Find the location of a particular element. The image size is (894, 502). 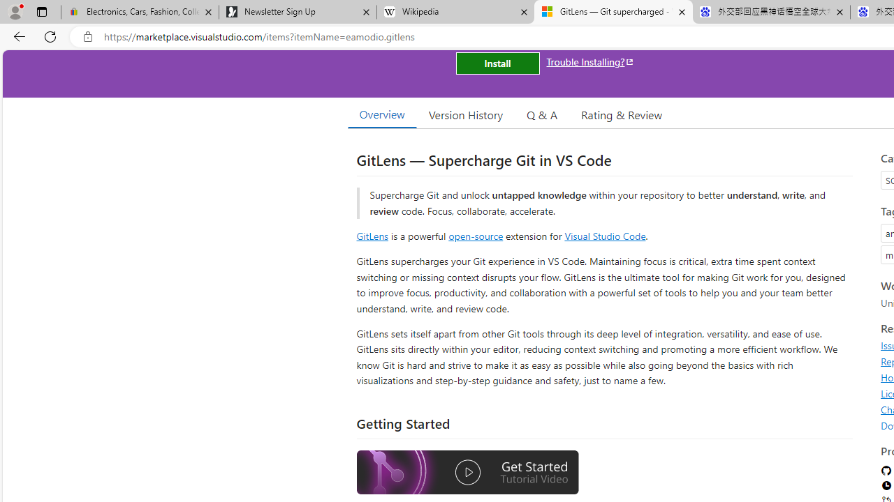

GitLens is located at coordinates (372, 236).